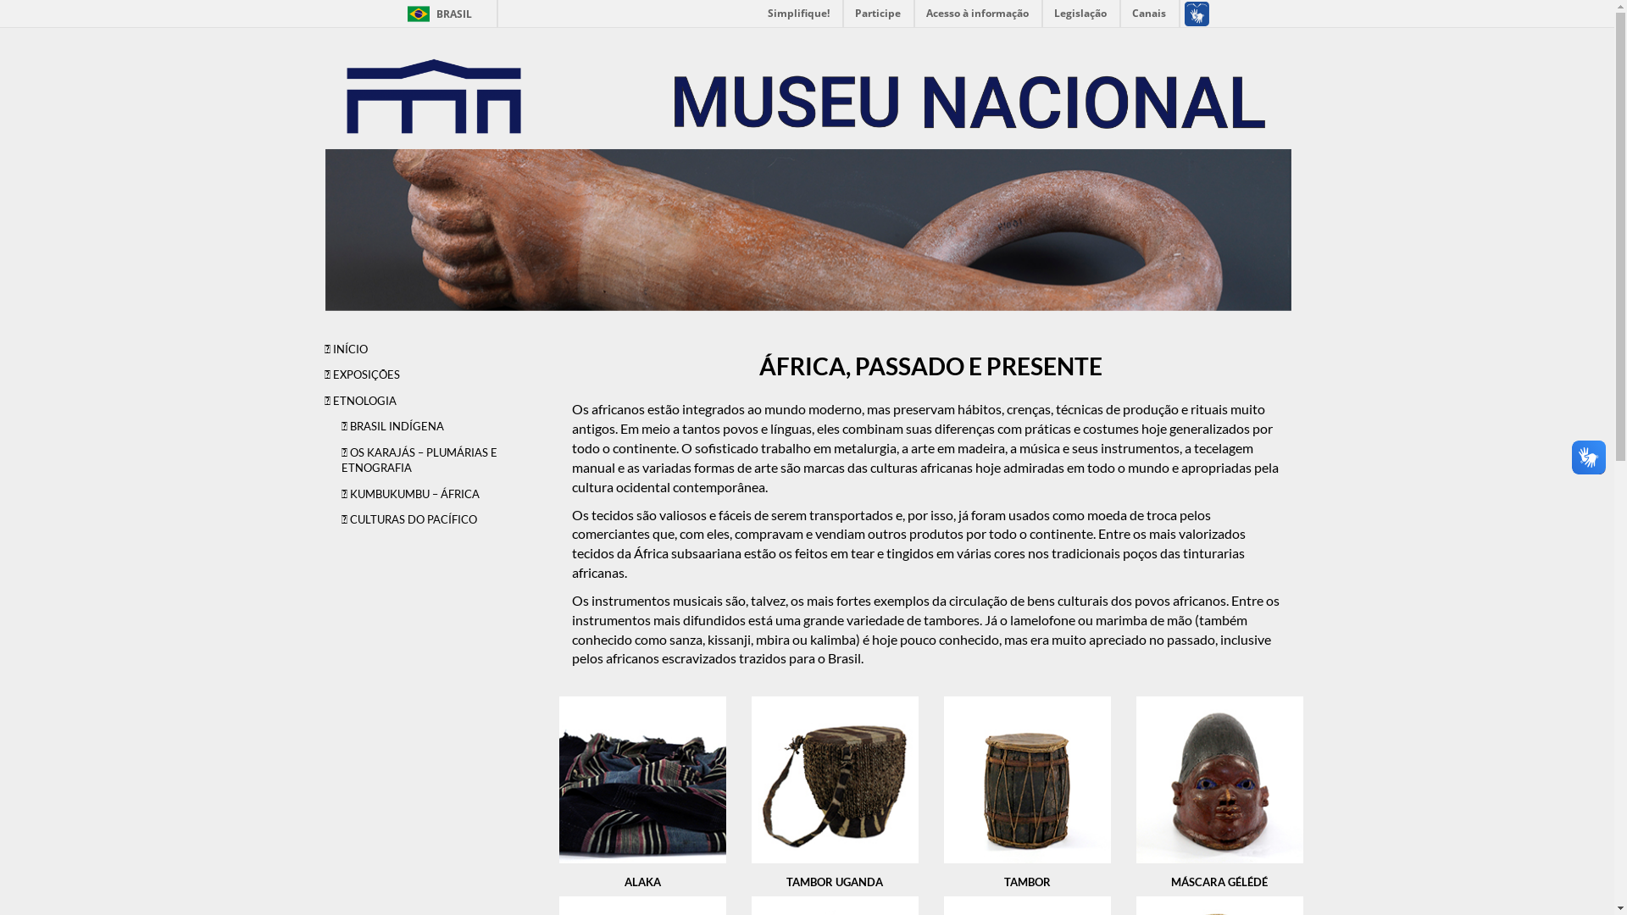 Image resolution: width=1627 pixels, height=915 pixels. What do you see at coordinates (1027, 792) in the screenshot?
I see `TAMBOR` at bounding box center [1027, 792].